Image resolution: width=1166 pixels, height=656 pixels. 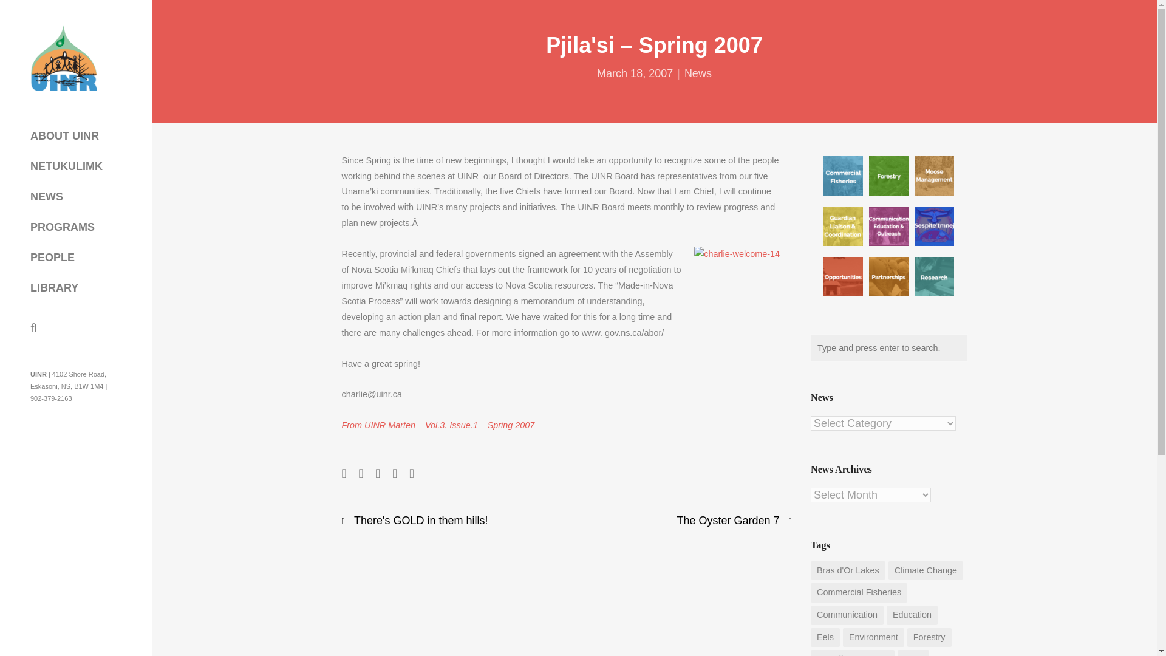 I want to click on Moose Management, so click(x=934, y=176).